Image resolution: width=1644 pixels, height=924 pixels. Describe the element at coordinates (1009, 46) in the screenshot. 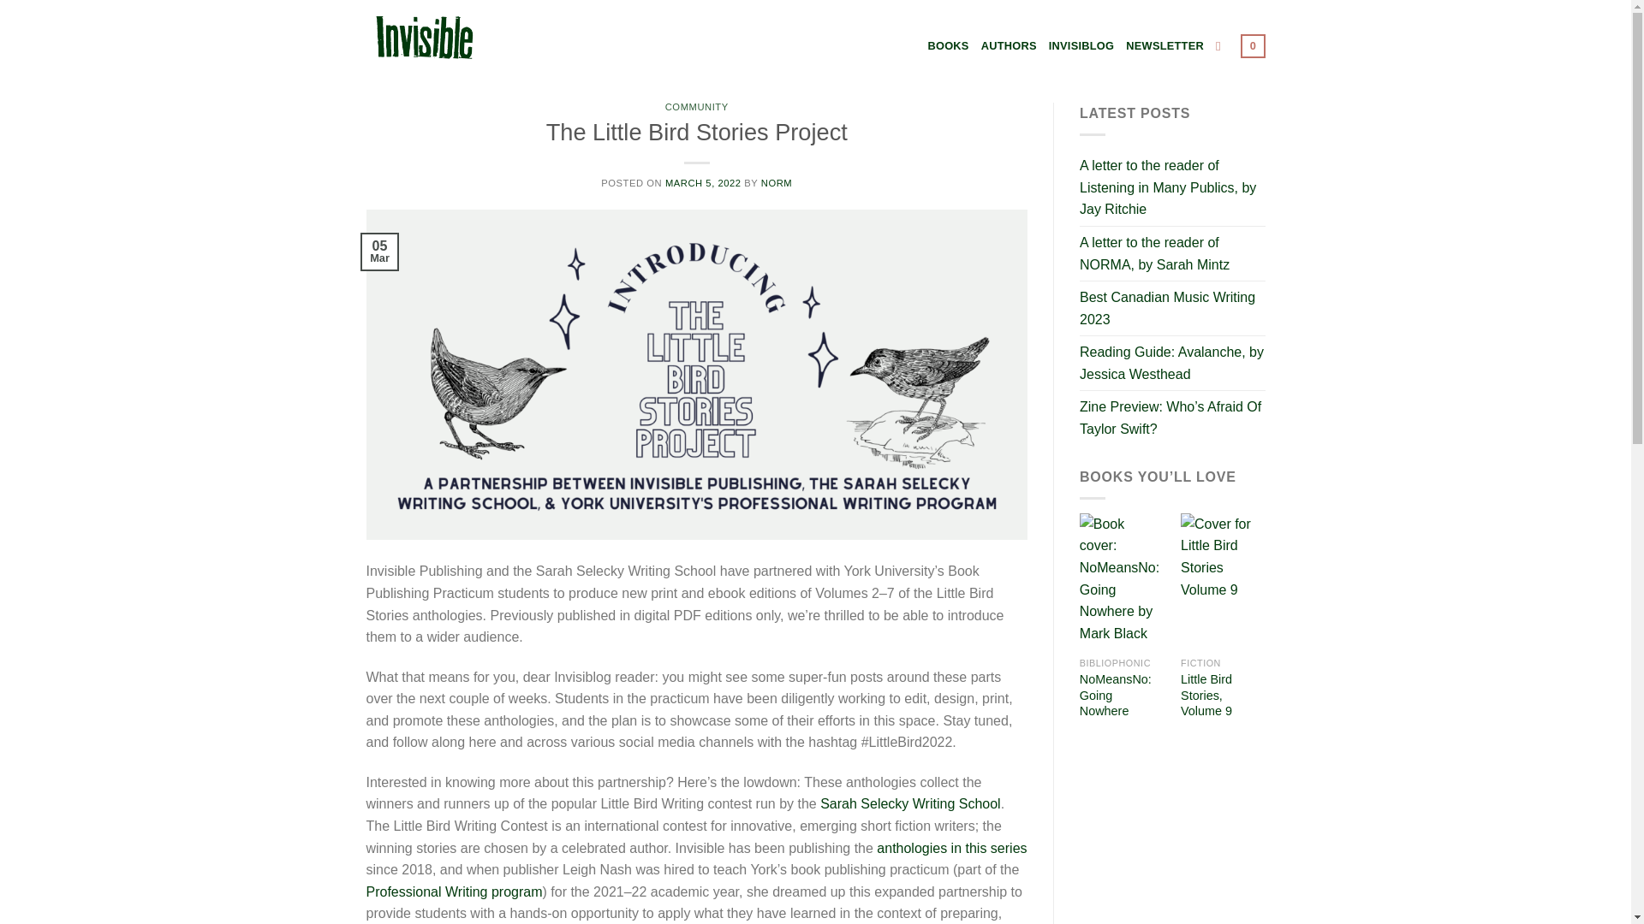

I see `AUTHORS` at that location.